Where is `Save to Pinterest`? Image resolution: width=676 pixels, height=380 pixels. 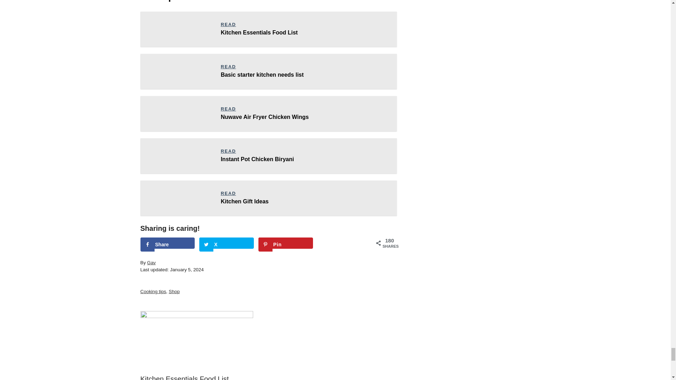
Save to Pinterest is located at coordinates (285, 243).